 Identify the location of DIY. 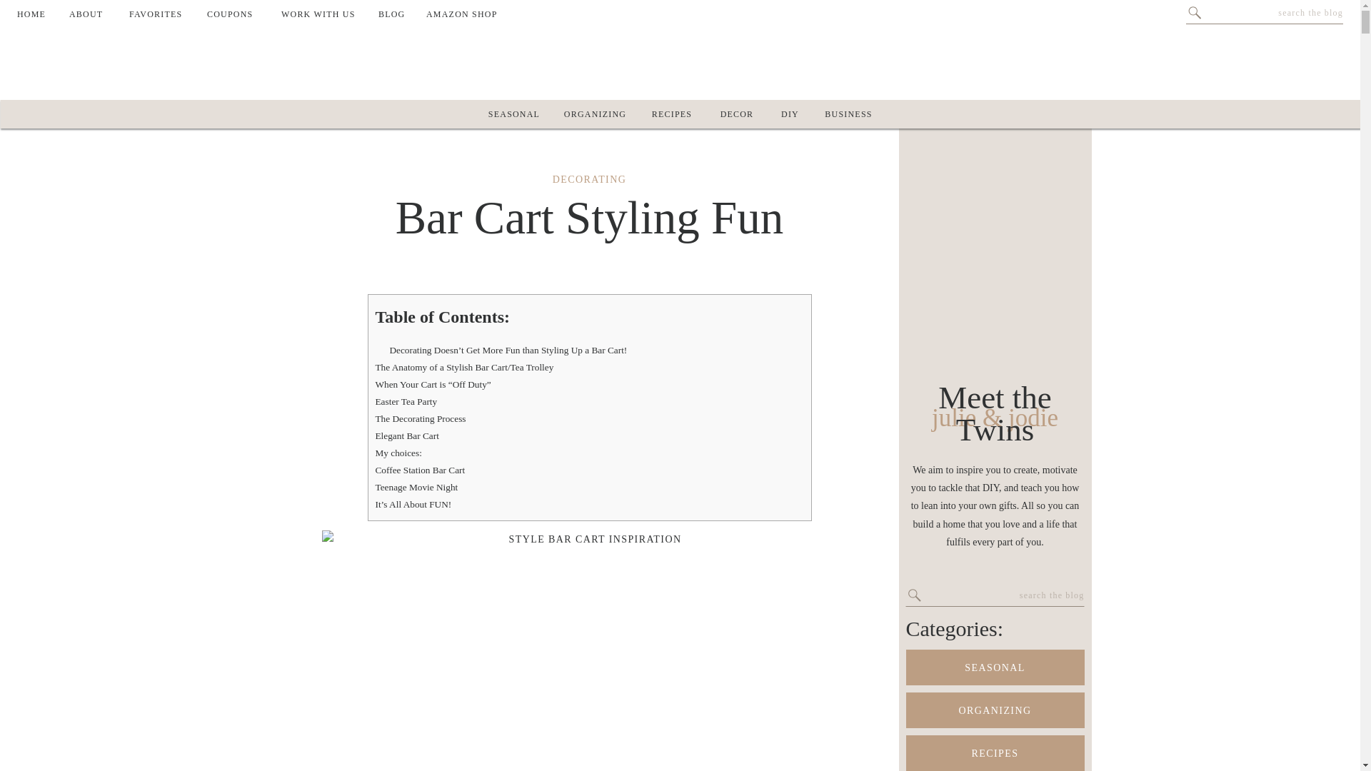
(790, 114).